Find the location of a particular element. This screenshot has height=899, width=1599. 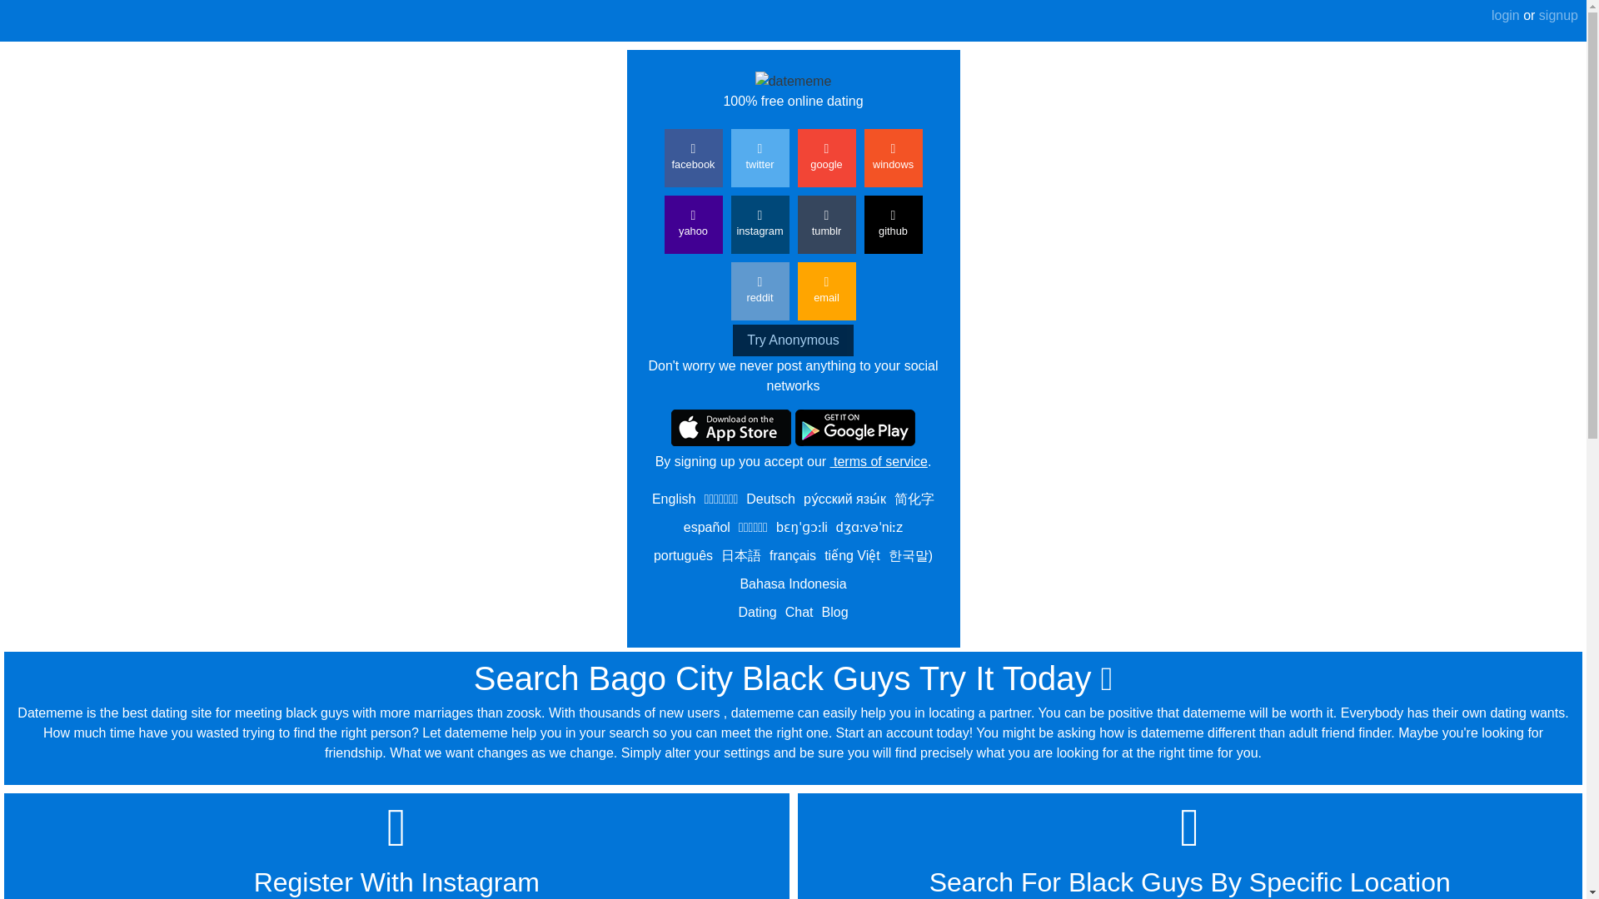

 signup is located at coordinates (1557, 15).